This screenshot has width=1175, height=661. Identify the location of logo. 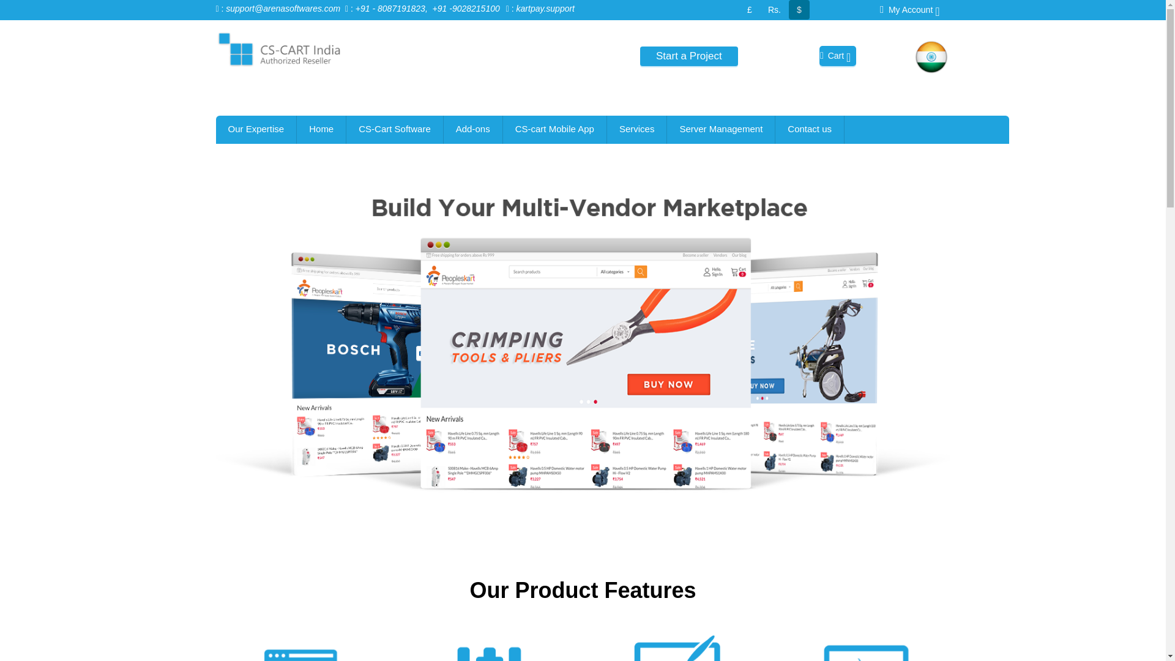
(278, 49).